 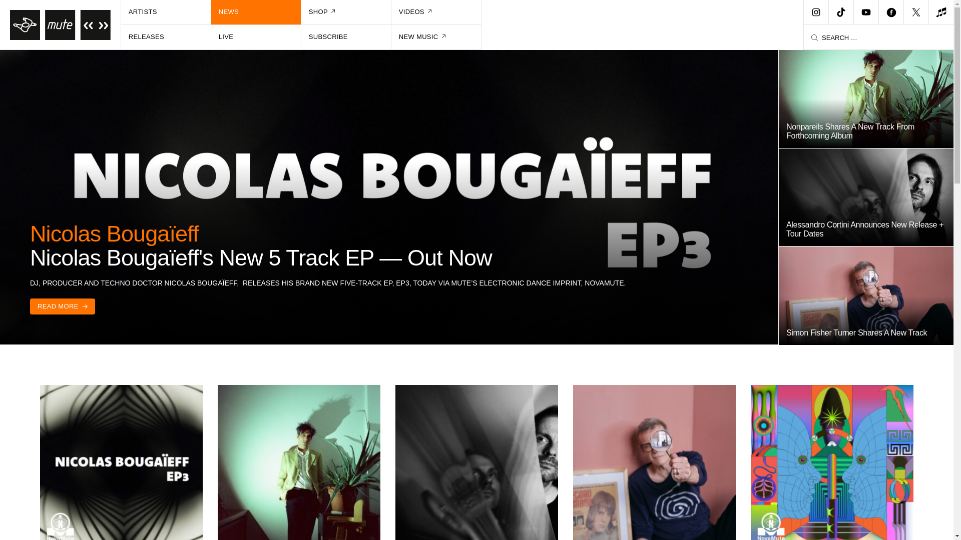 I want to click on NEW MUSIC, so click(x=436, y=37).